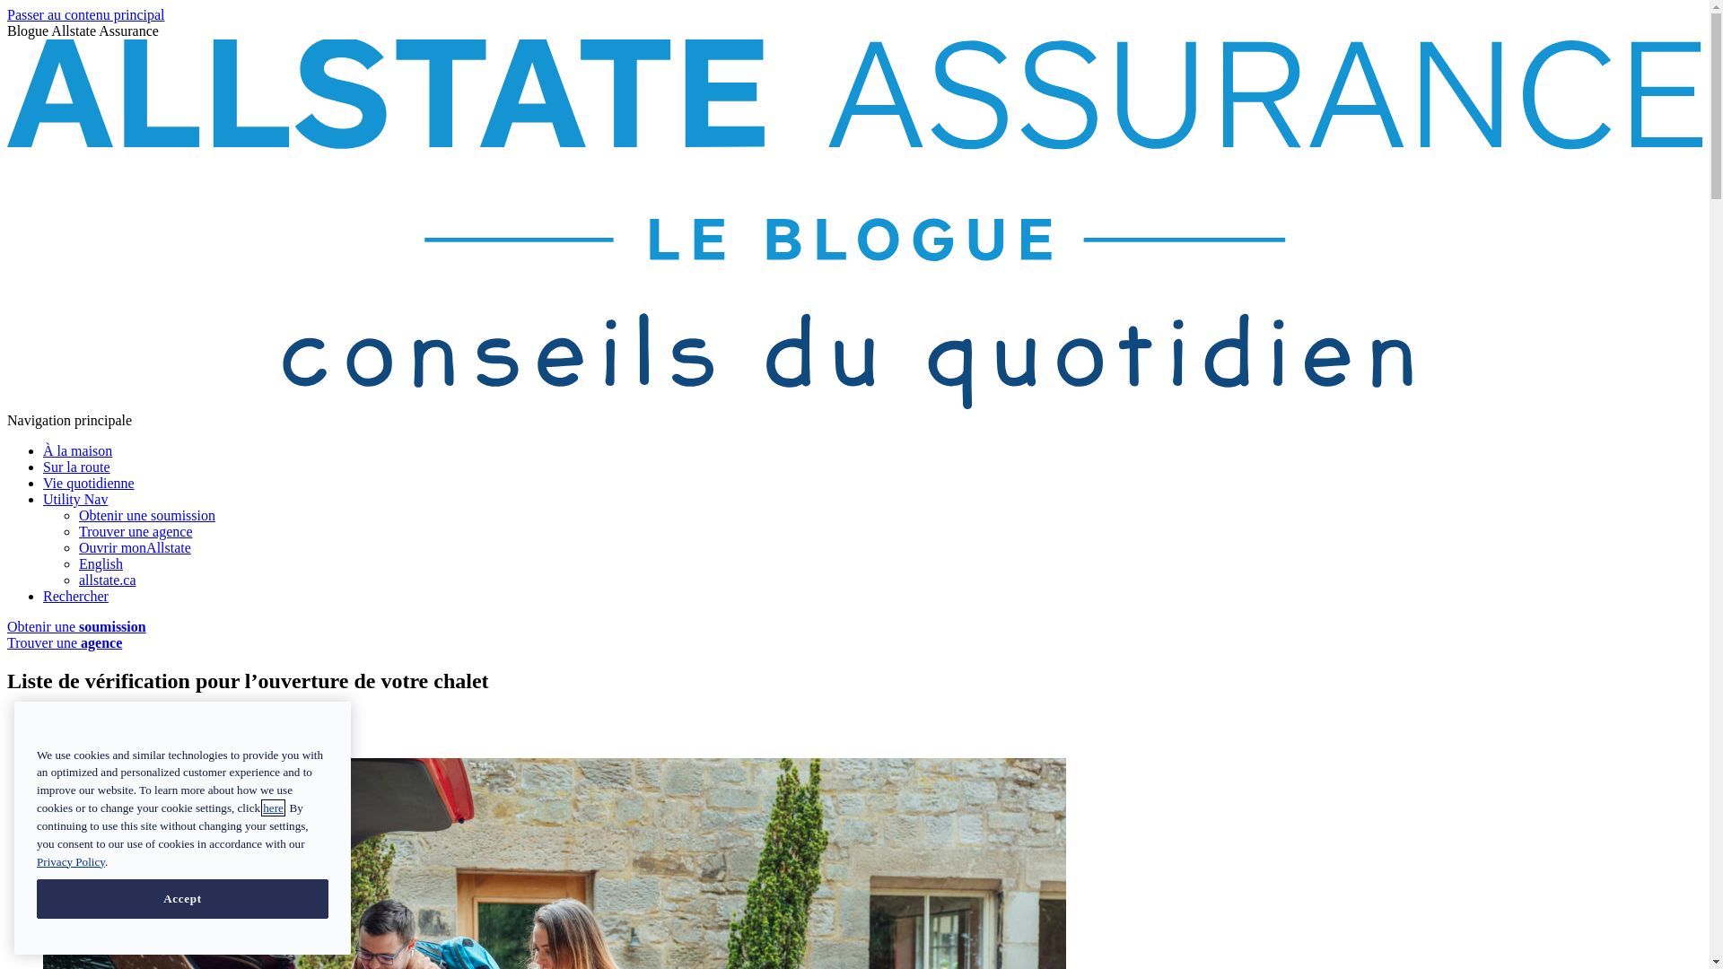 The width and height of the screenshot is (1723, 969). I want to click on English, so click(101, 563).